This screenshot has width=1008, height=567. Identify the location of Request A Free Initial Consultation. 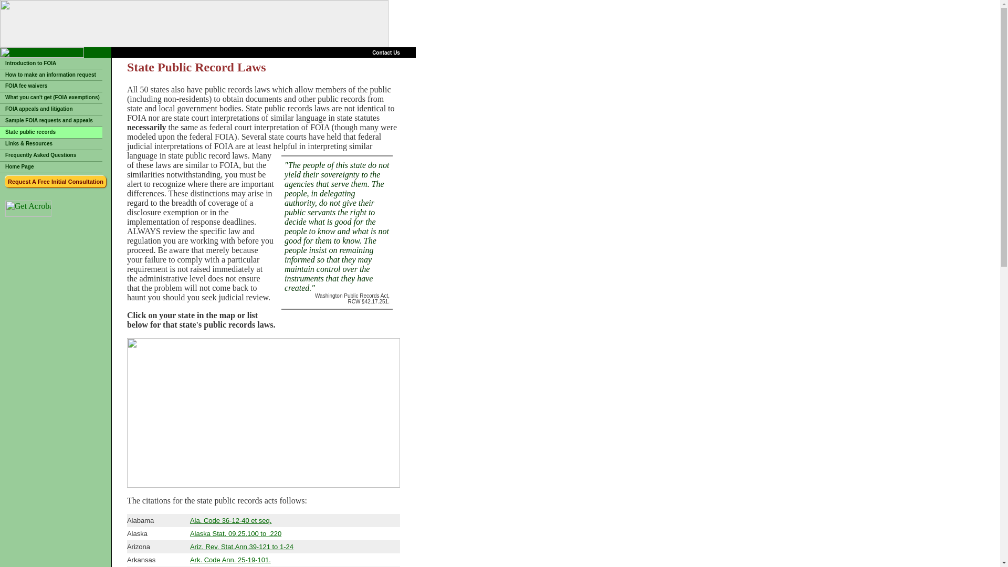
(55, 182).